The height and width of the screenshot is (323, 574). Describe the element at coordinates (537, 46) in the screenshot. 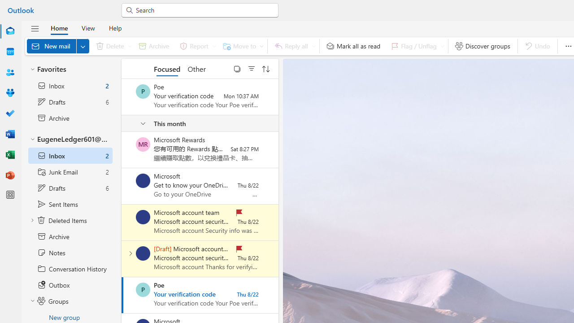

I see `Undo` at that location.